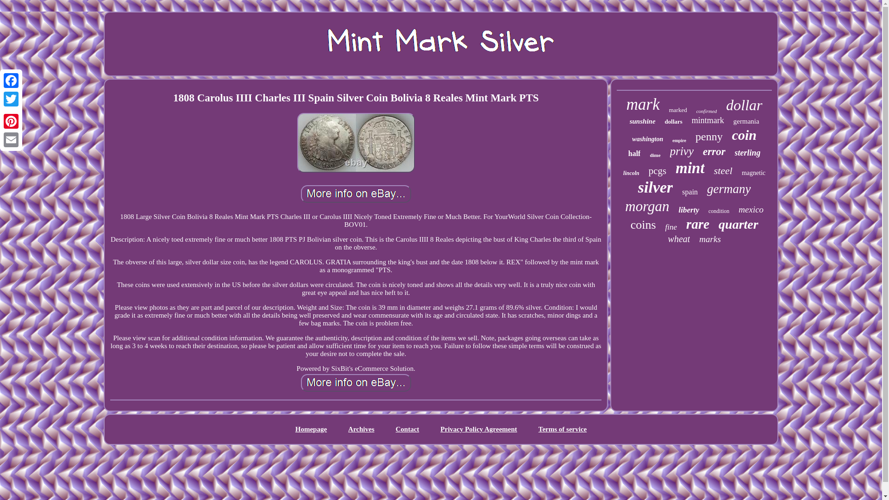  I want to click on pcgs, so click(657, 171).